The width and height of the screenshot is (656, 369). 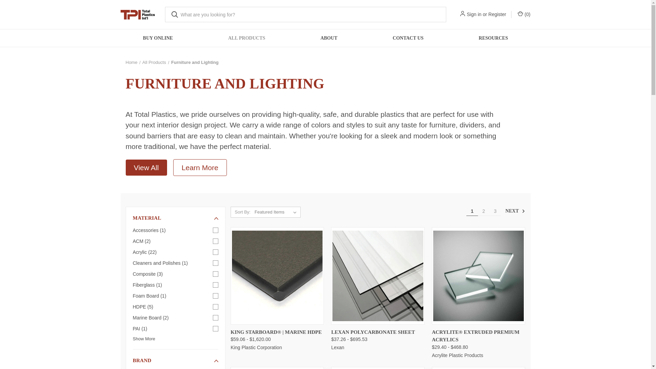 I want to click on ALL PRODUCTS, so click(x=247, y=38).